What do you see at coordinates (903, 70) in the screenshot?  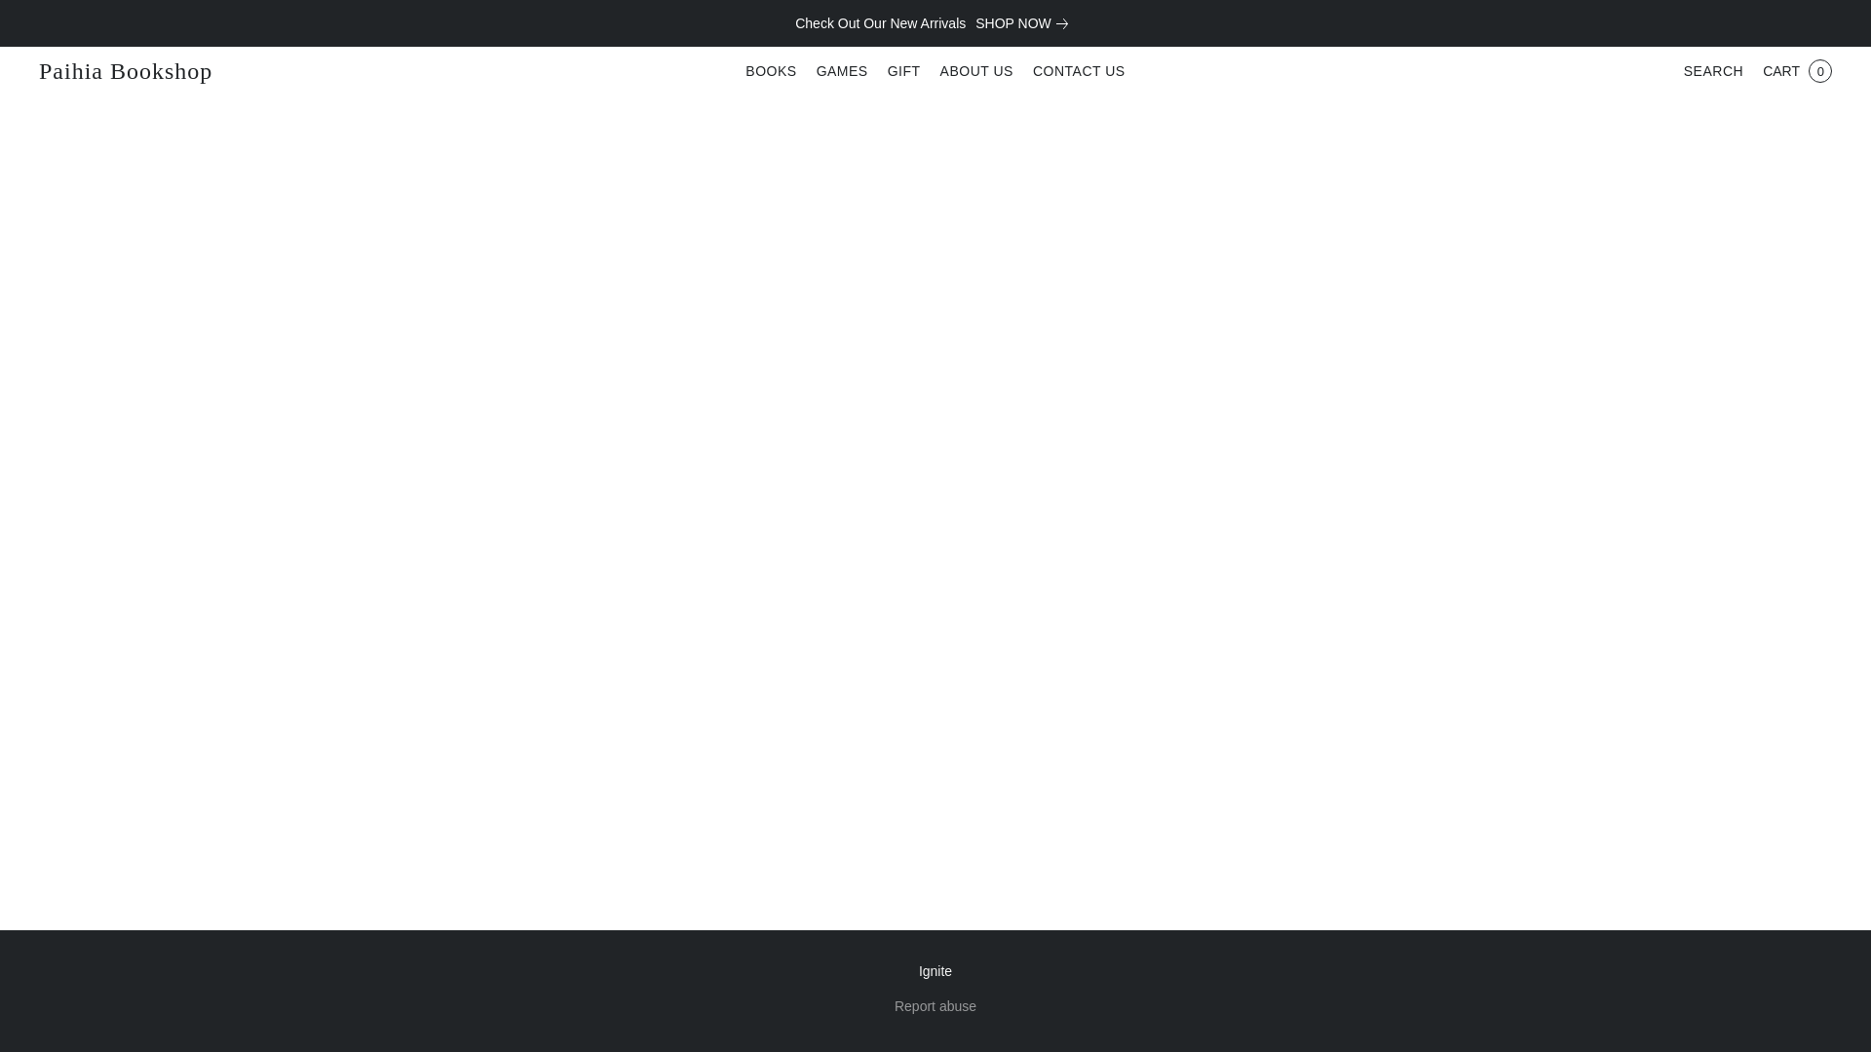 I see `GIFT` at bounding box center [903, 70].